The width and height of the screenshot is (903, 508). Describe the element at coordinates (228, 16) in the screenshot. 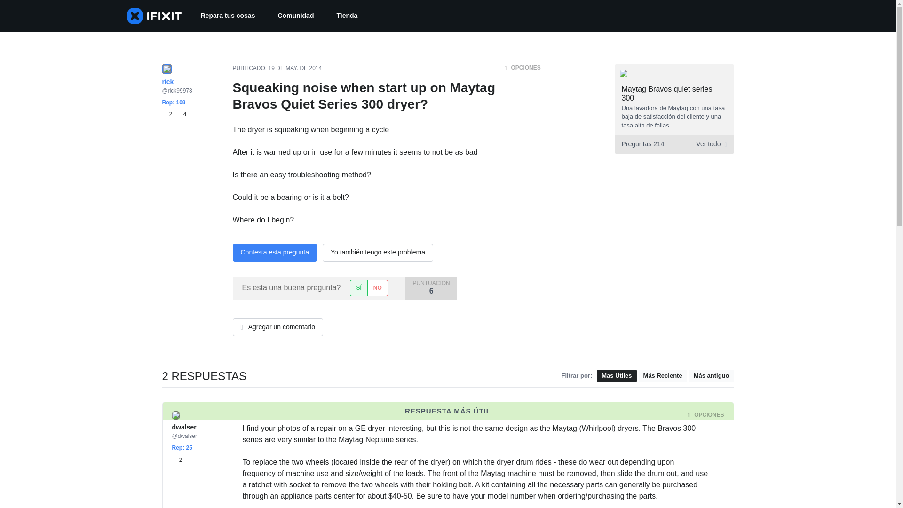

I see `NO` at that location.